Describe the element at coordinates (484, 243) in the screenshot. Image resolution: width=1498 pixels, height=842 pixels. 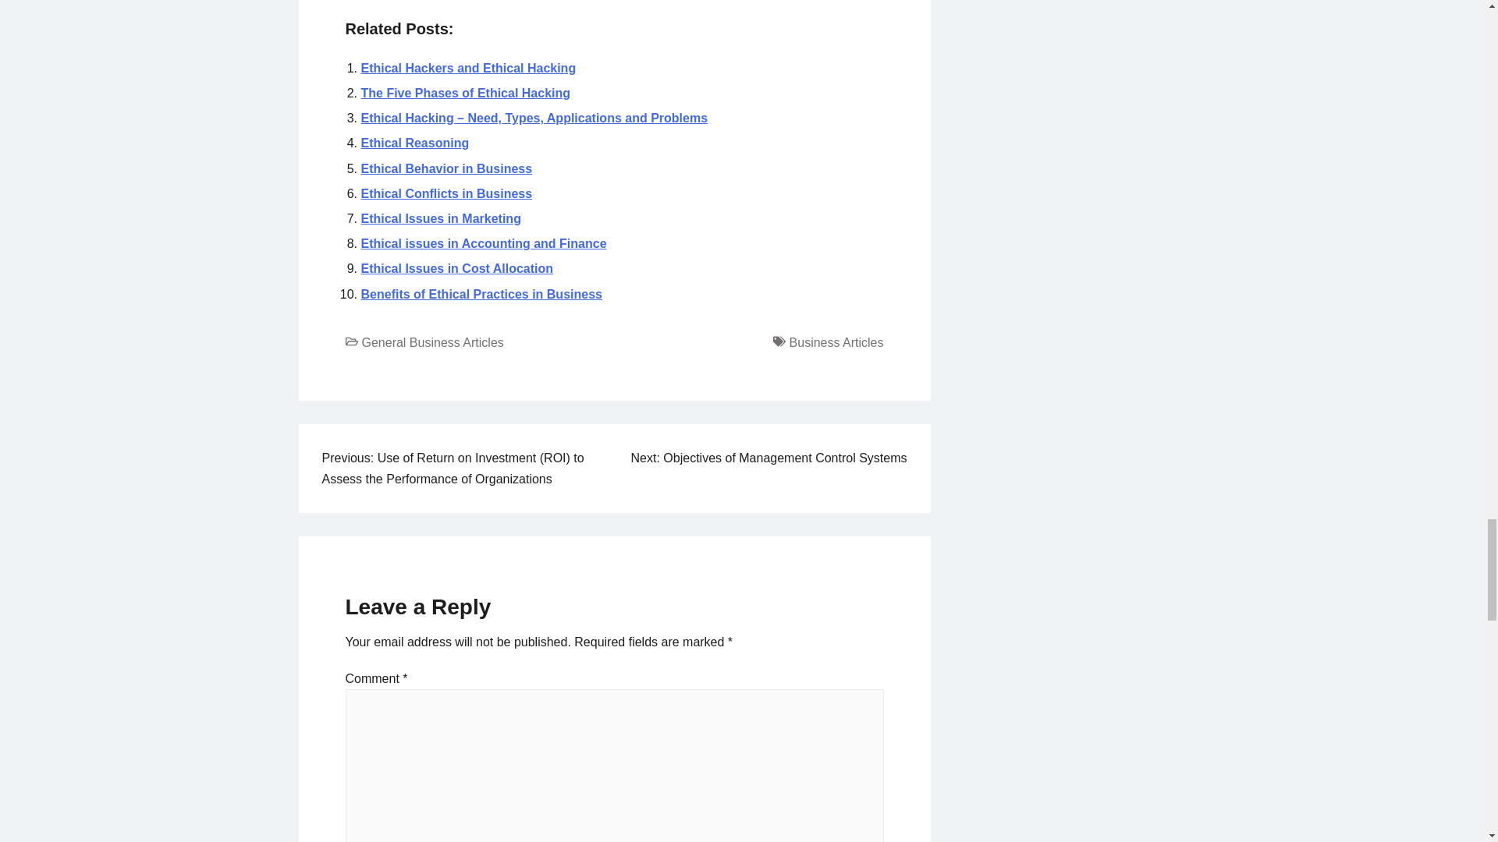
I see `Ethical issues in Accounting and Finance` at that location.